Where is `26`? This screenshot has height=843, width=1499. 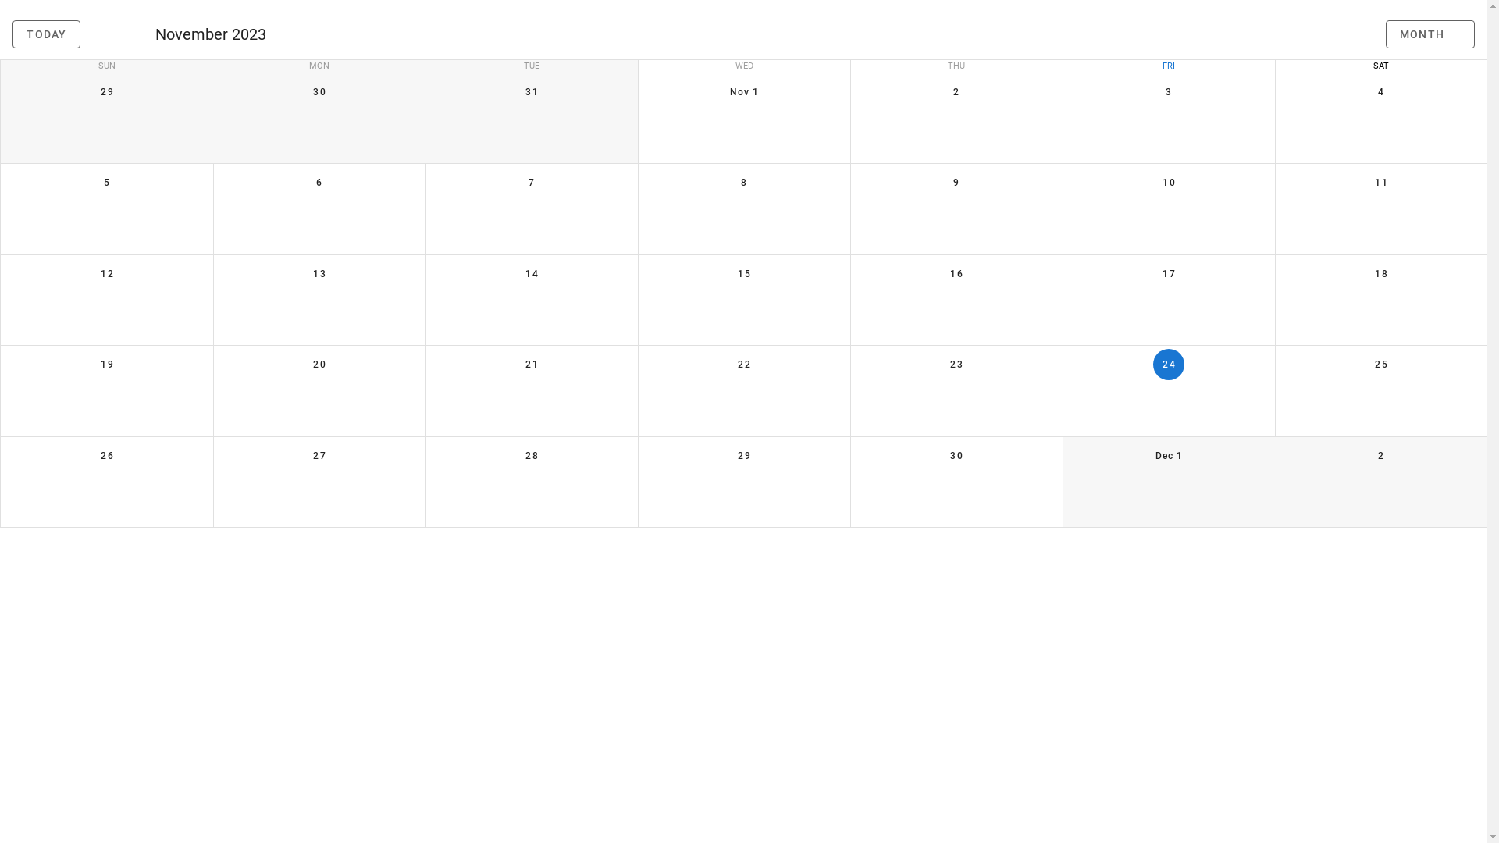
26 is located at coordinates (107, 456).